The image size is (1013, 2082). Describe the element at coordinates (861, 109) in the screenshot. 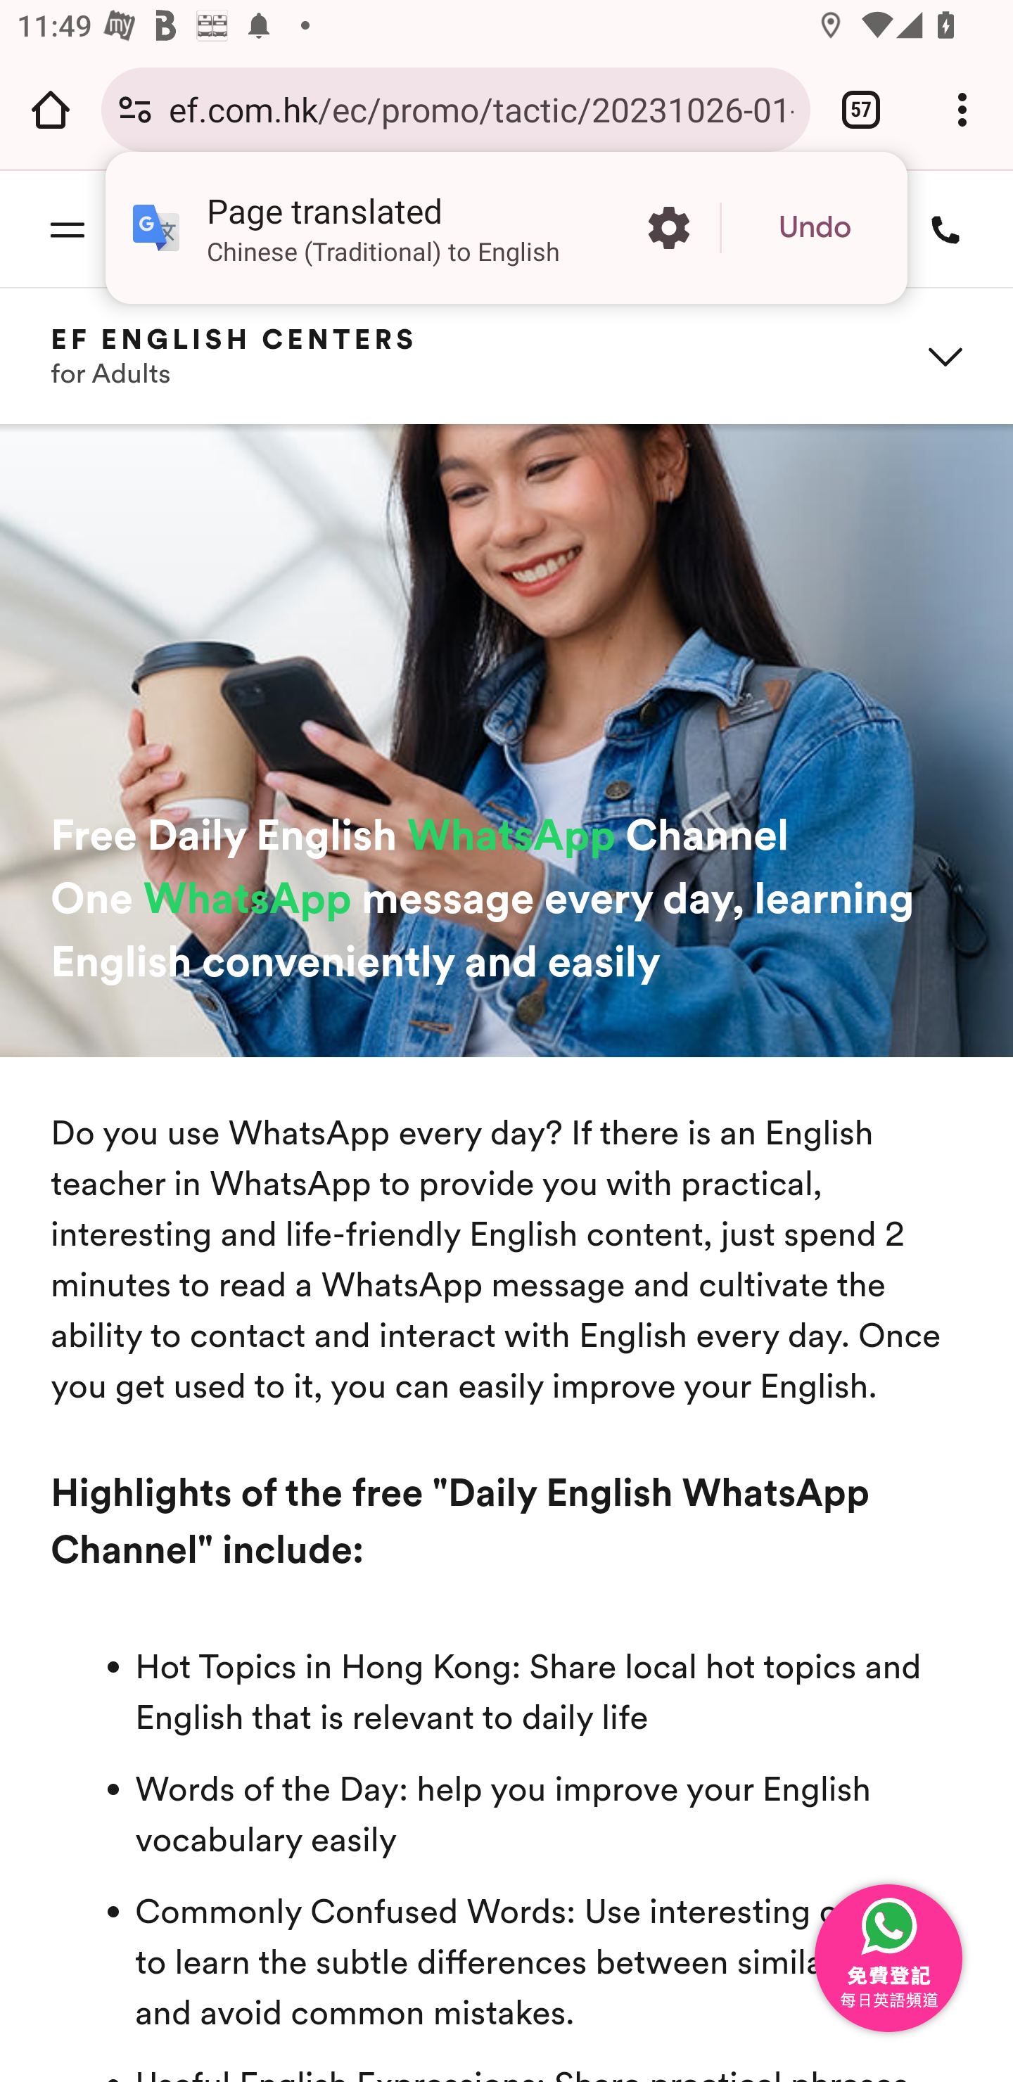

I see `Switch or close tabs` at that location.